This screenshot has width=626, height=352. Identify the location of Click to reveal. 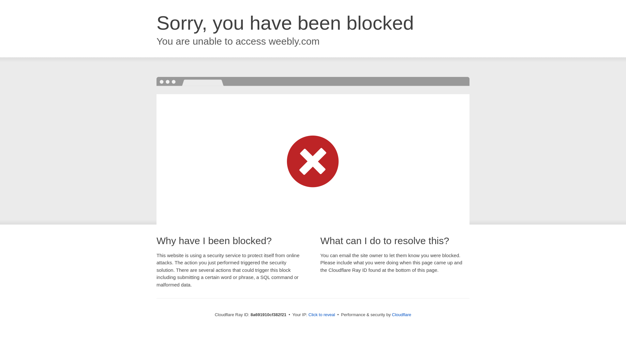
(321, 315).